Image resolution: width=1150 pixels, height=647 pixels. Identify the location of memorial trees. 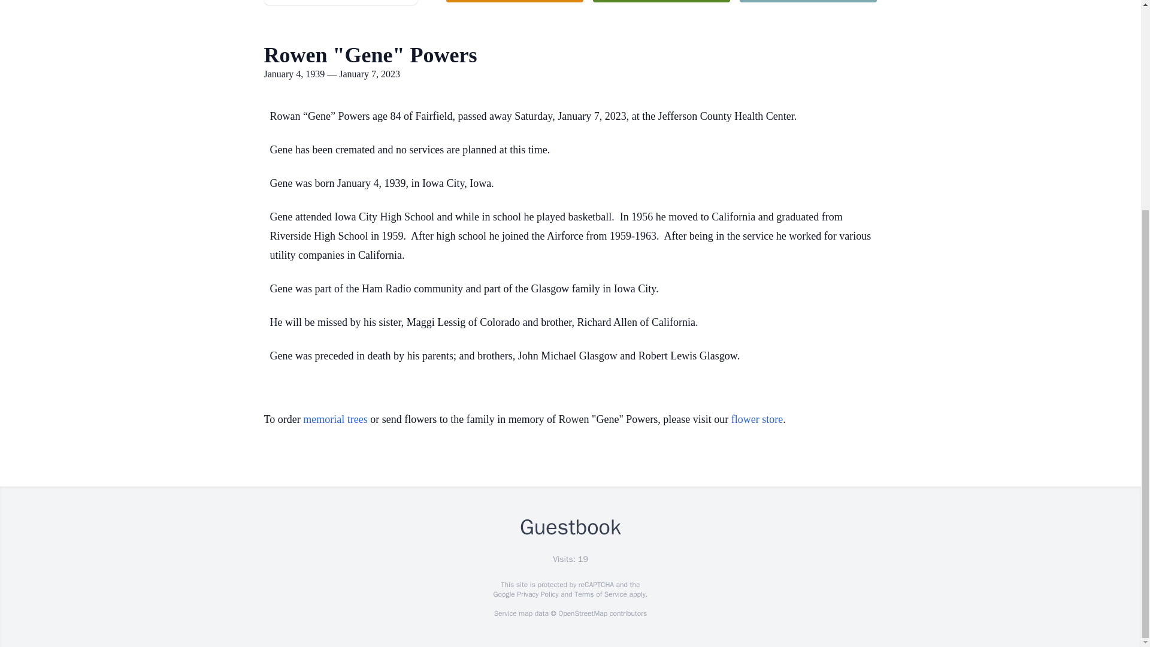
(335, 419).